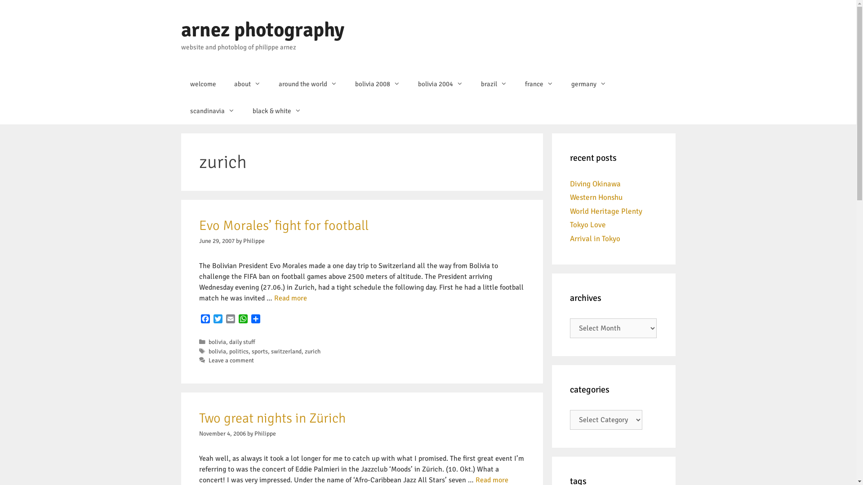 This screenshot has width=863, height=485. I want to click on bolivia, so click(218, 351).